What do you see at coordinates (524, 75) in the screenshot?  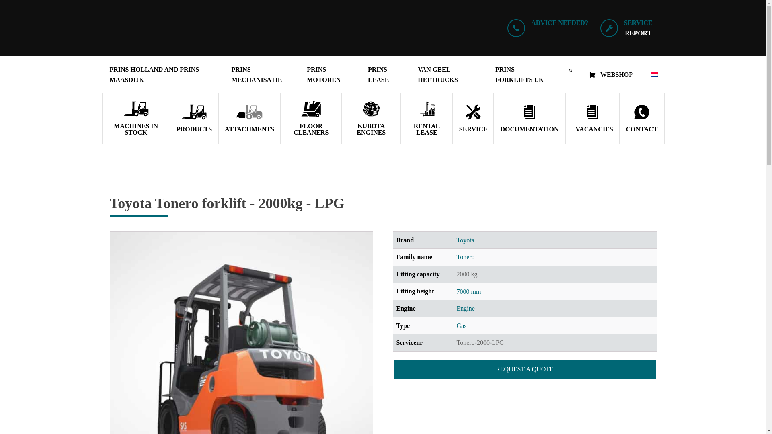 I see `PRINS FORKLIFTS UK` at bounding box center [524, 75].